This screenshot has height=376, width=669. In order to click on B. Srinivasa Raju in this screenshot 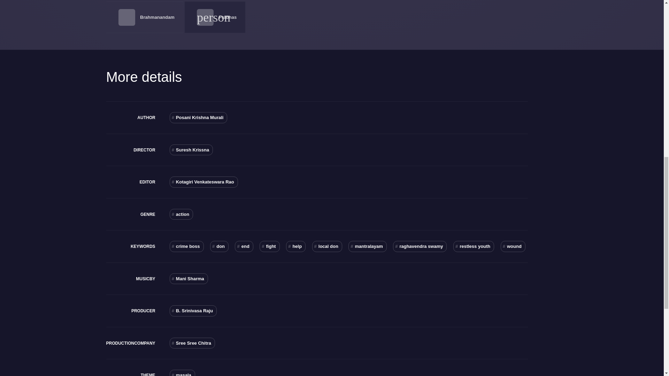, I will do `click(193, 311)`.